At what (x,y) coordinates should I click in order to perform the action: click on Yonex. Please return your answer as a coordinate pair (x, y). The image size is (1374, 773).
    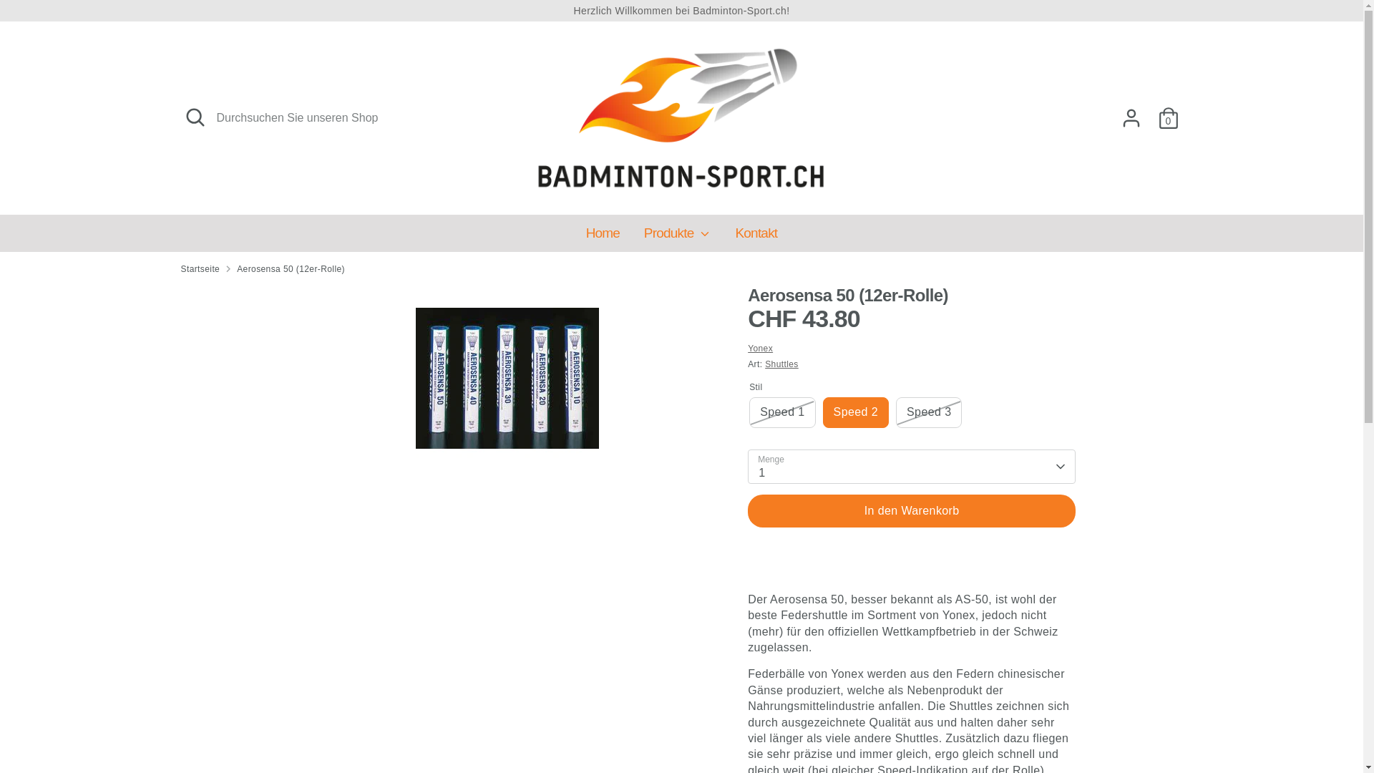
    Looking at the image, I should click on (760, 349).